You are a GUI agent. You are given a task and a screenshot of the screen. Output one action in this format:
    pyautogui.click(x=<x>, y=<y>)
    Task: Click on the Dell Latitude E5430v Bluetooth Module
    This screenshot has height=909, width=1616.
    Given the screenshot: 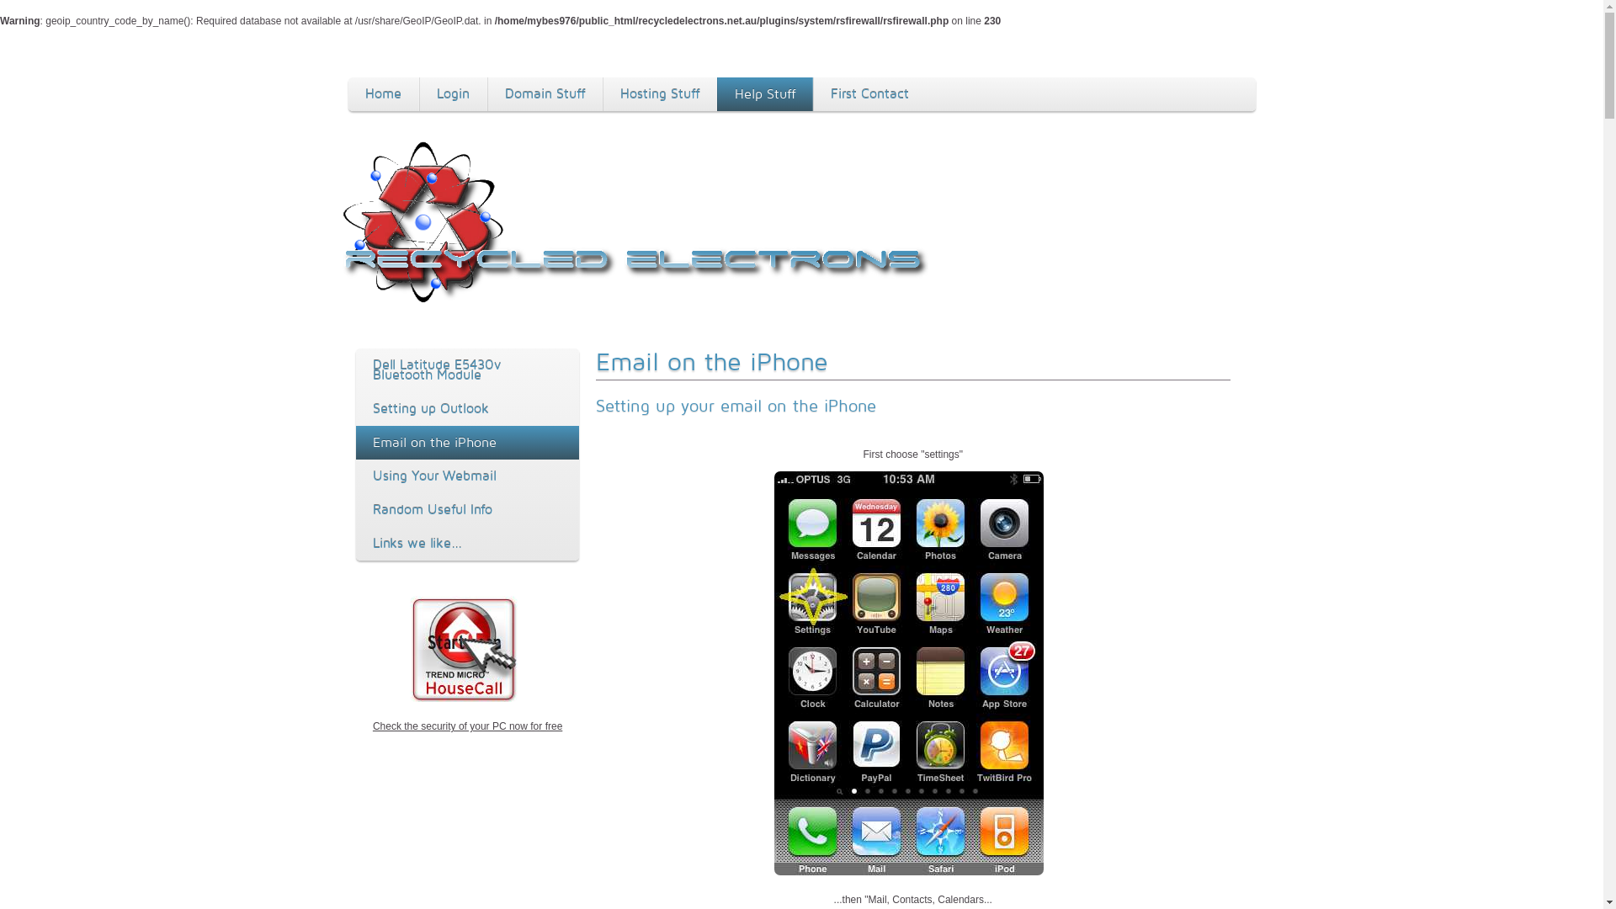 What is the action you would take?
    pyautogui.click(x=468, y=370)
    